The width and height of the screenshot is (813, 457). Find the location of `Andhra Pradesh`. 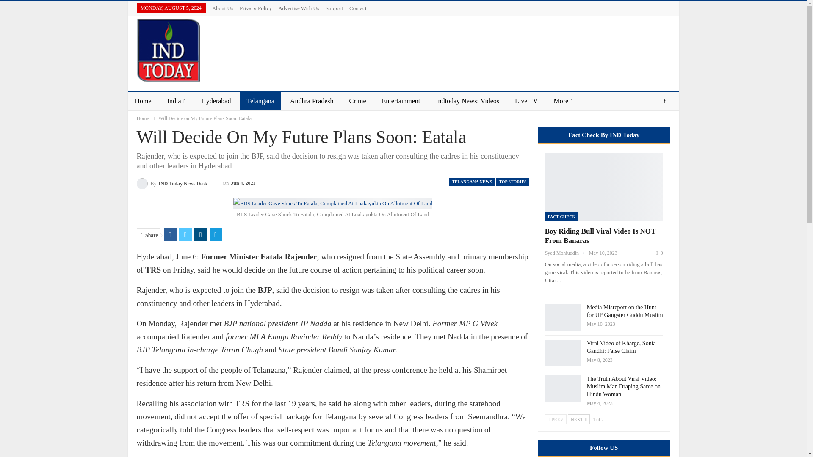

Andhra Pradesh is located at coordinates (312, 101).